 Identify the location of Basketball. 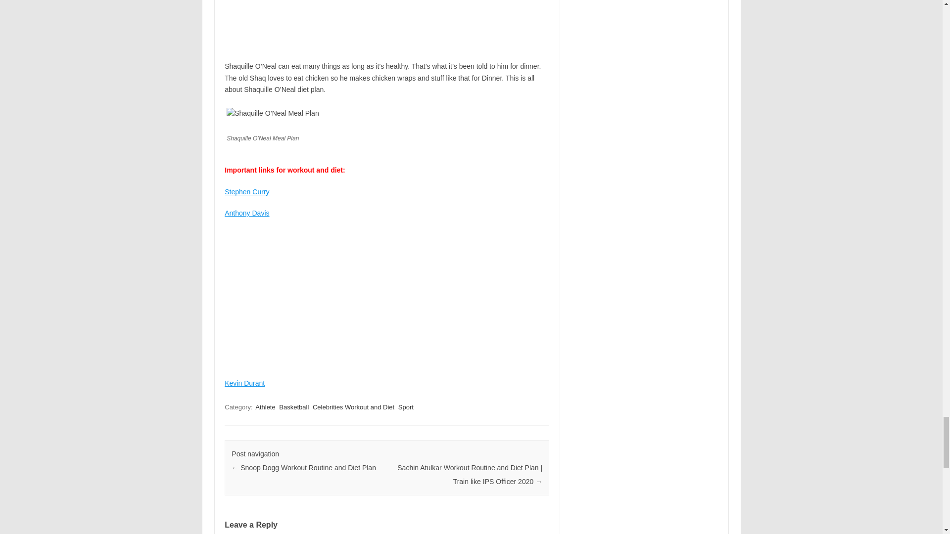
(294, 407).